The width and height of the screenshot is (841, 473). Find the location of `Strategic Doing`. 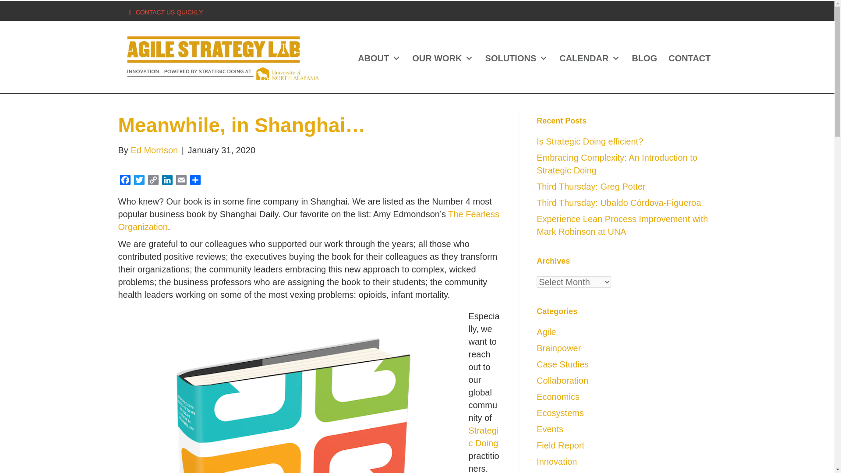

Strategic Doing is located at coordinates (484, 437).